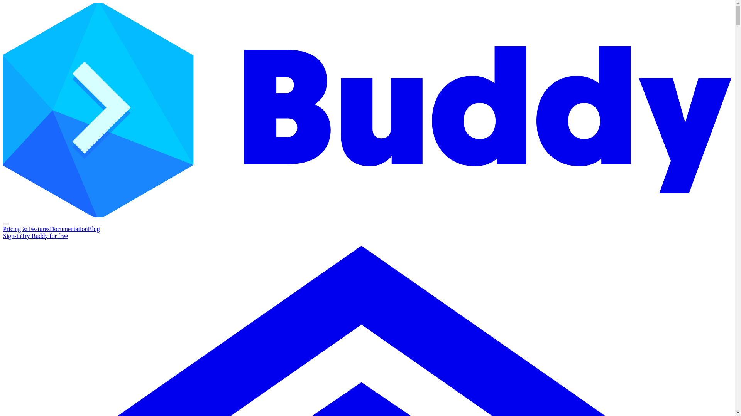 The image size is (741, 416). What do you see at coordinates (45, 236) in the screenshot?
I see `Try Buddy for free` at bounding box center [45, 236].